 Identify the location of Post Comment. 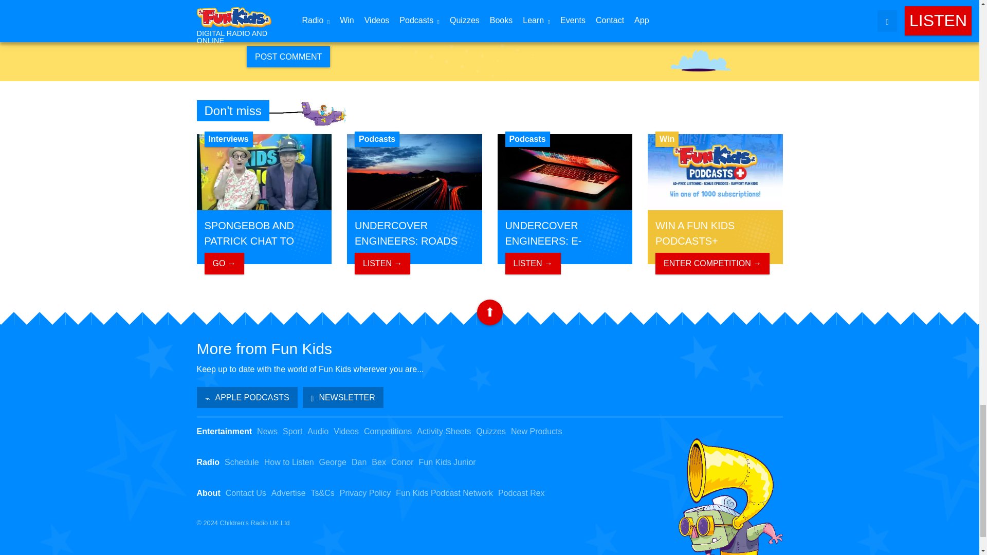
(288, 57).